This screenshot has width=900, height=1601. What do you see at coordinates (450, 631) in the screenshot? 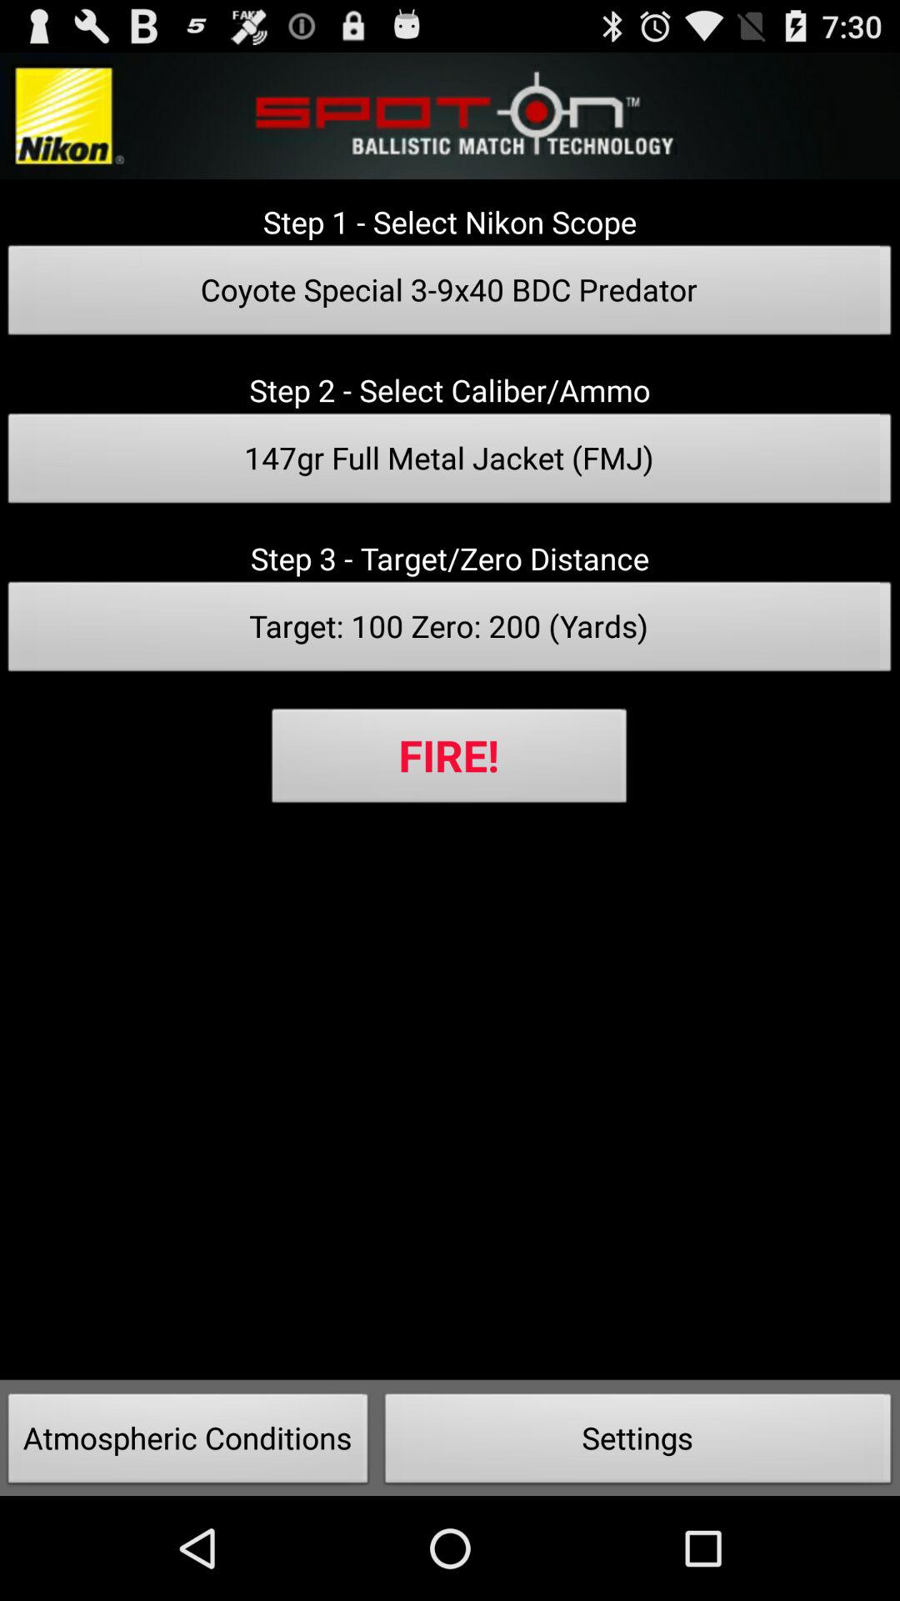
I see `launch target 100 zero` at bounding box center [450, 631].